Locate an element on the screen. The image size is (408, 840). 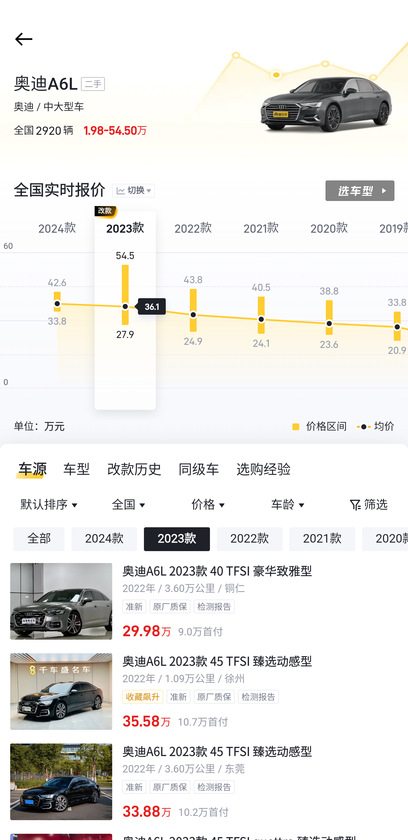
价格 is located at coordinates (209, 505).